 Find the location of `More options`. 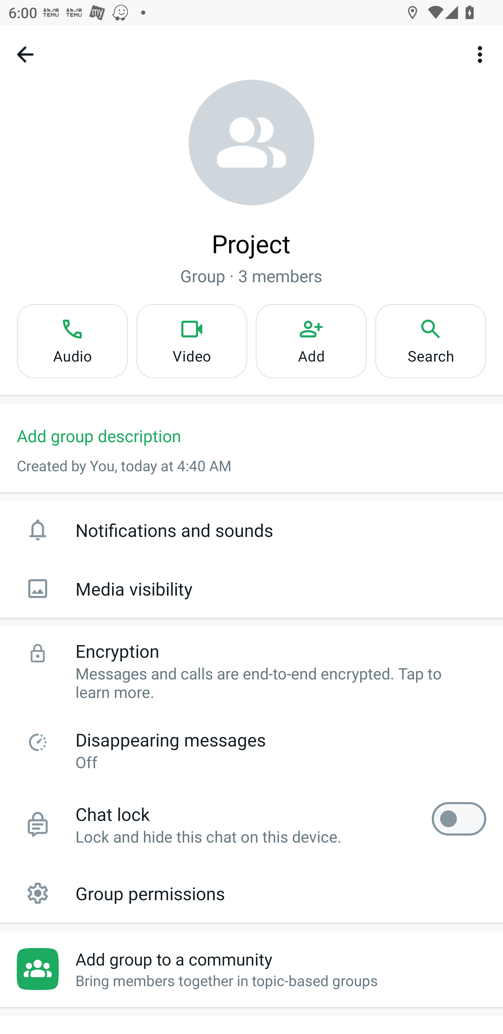

More options is located at coordinates (482, 54).